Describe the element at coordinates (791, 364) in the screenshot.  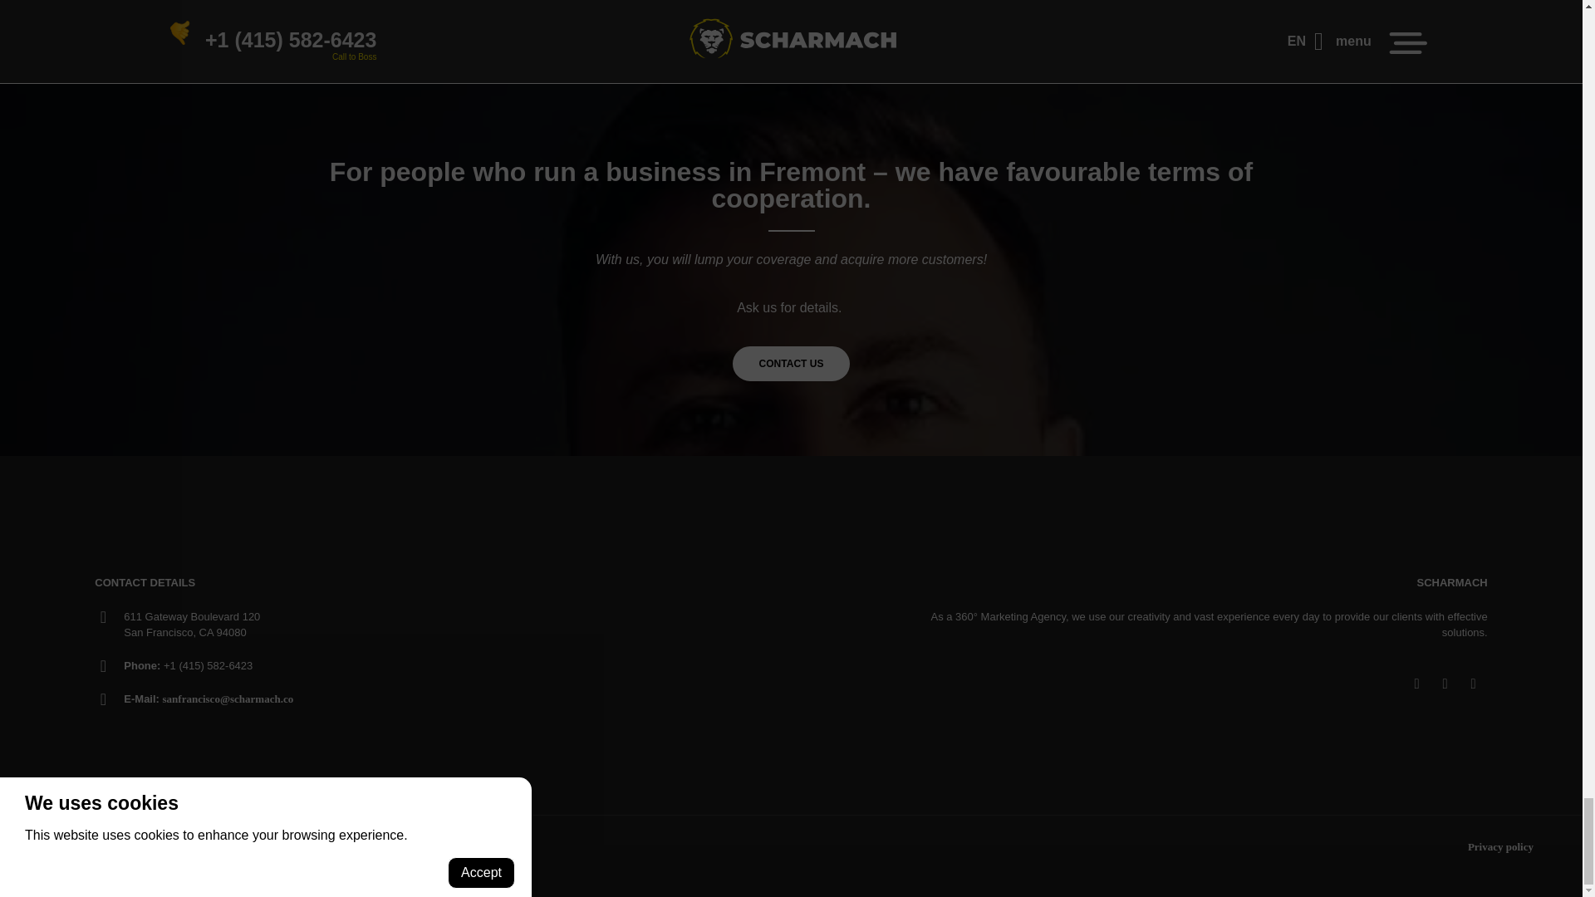
I see `CONTACT US` at that location.